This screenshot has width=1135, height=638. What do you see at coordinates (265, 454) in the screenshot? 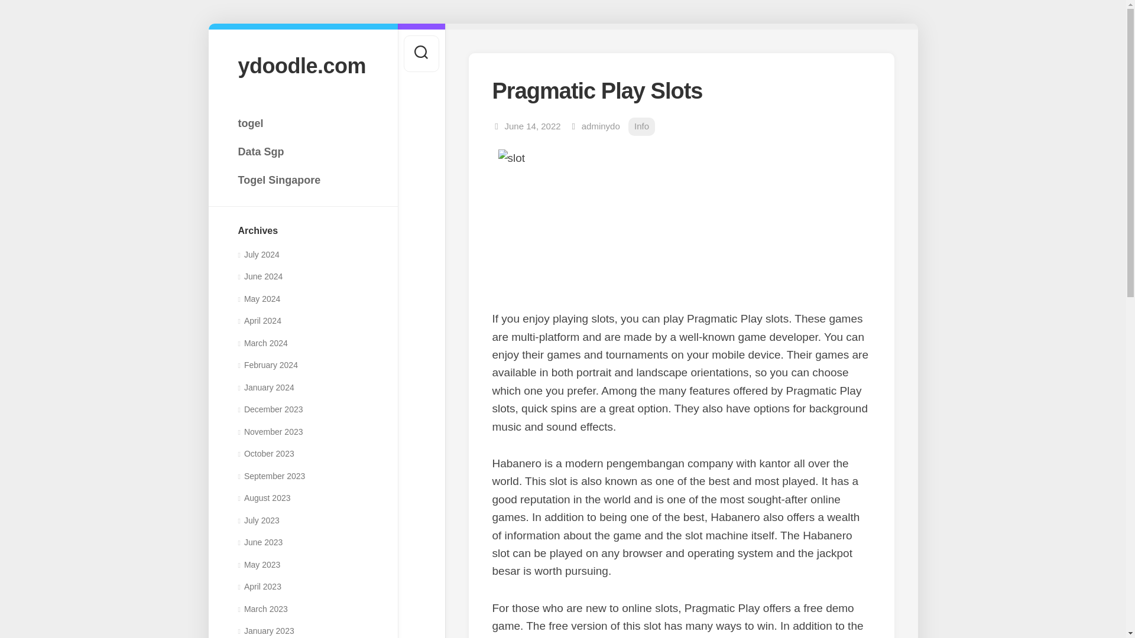
I see `October 2023` at bounding box center [265, 454].